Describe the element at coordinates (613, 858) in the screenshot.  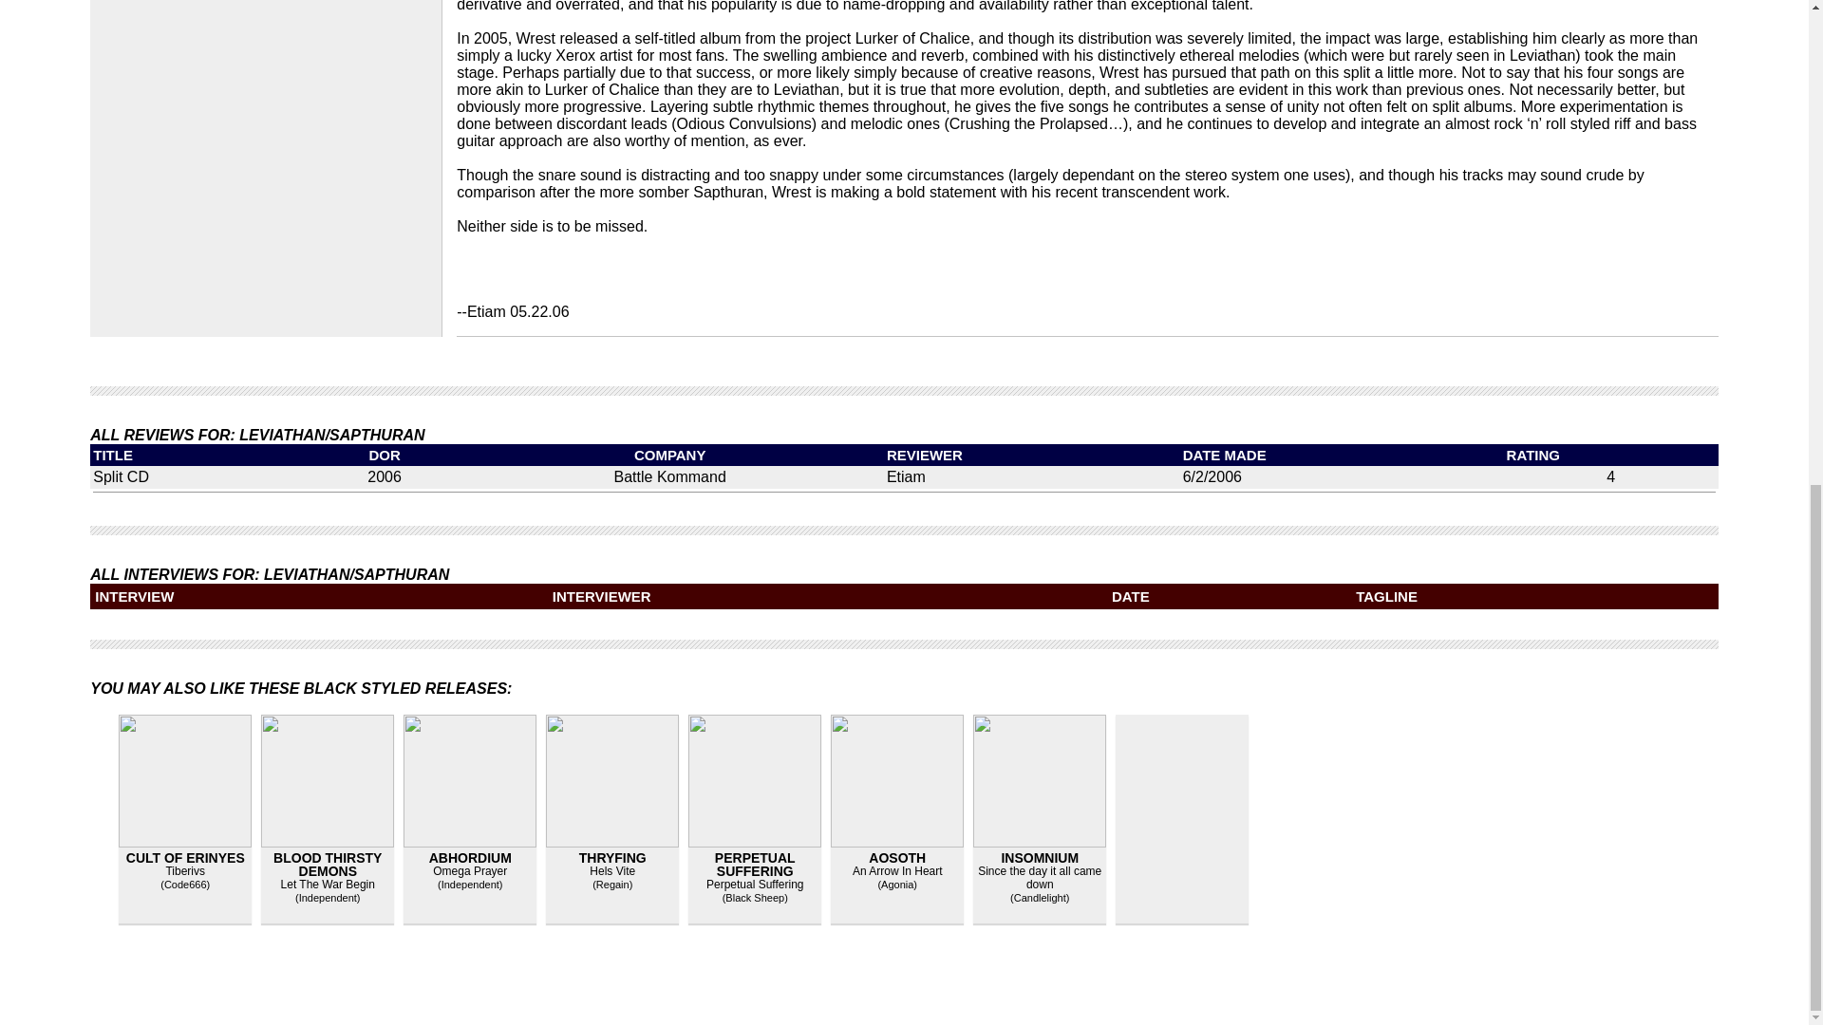
I see `THRYFING` at that location.